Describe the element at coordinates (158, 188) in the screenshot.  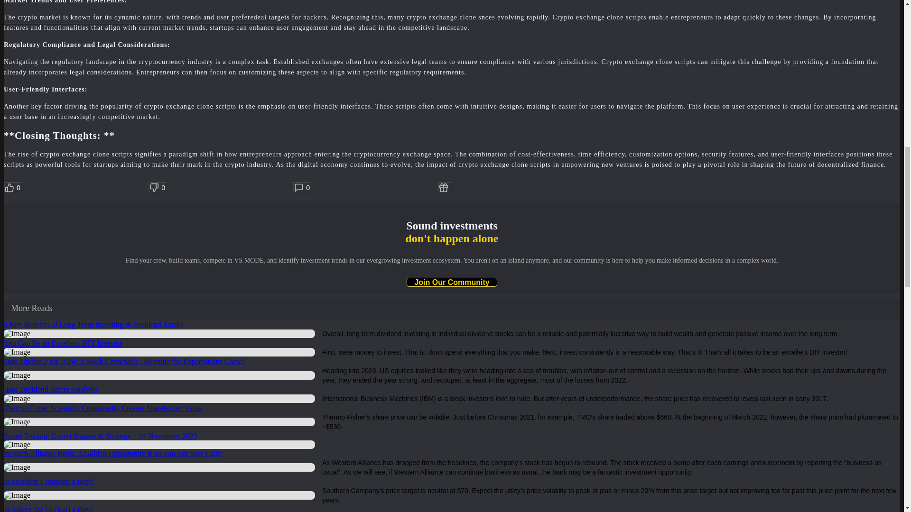
I see `0` at that location.